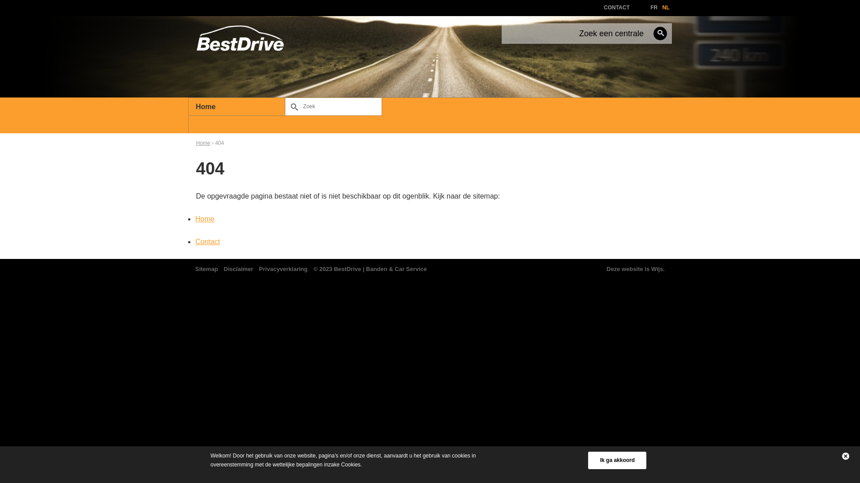  Describe the element at coordinates (203, 143) in the screenshot. I see `Home` at that location.